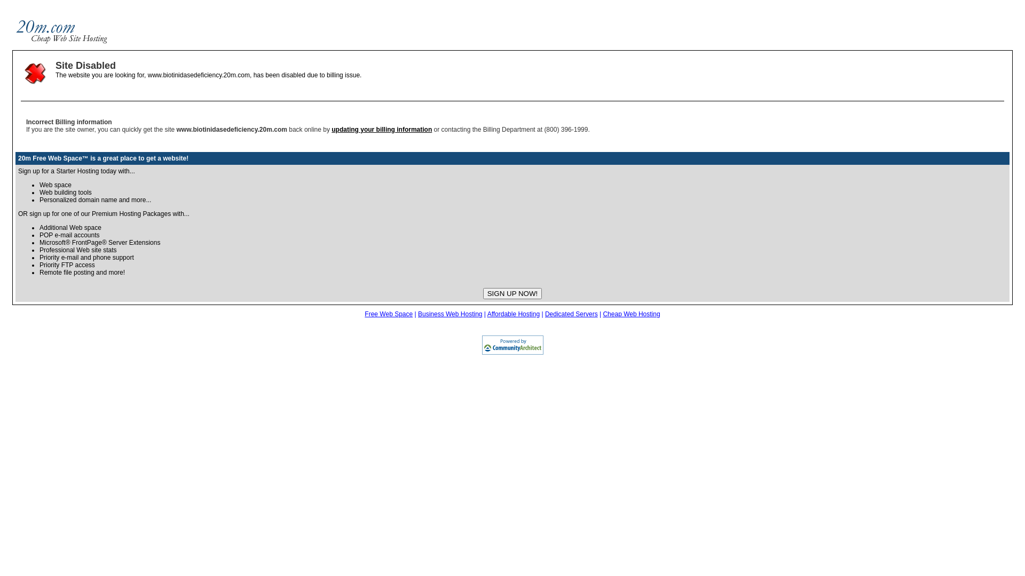 This screenshot has height=576, width=1025. Describe the element at coordinates (571, 314) in the screenshot. I see `Dedicated Servers` at that location.